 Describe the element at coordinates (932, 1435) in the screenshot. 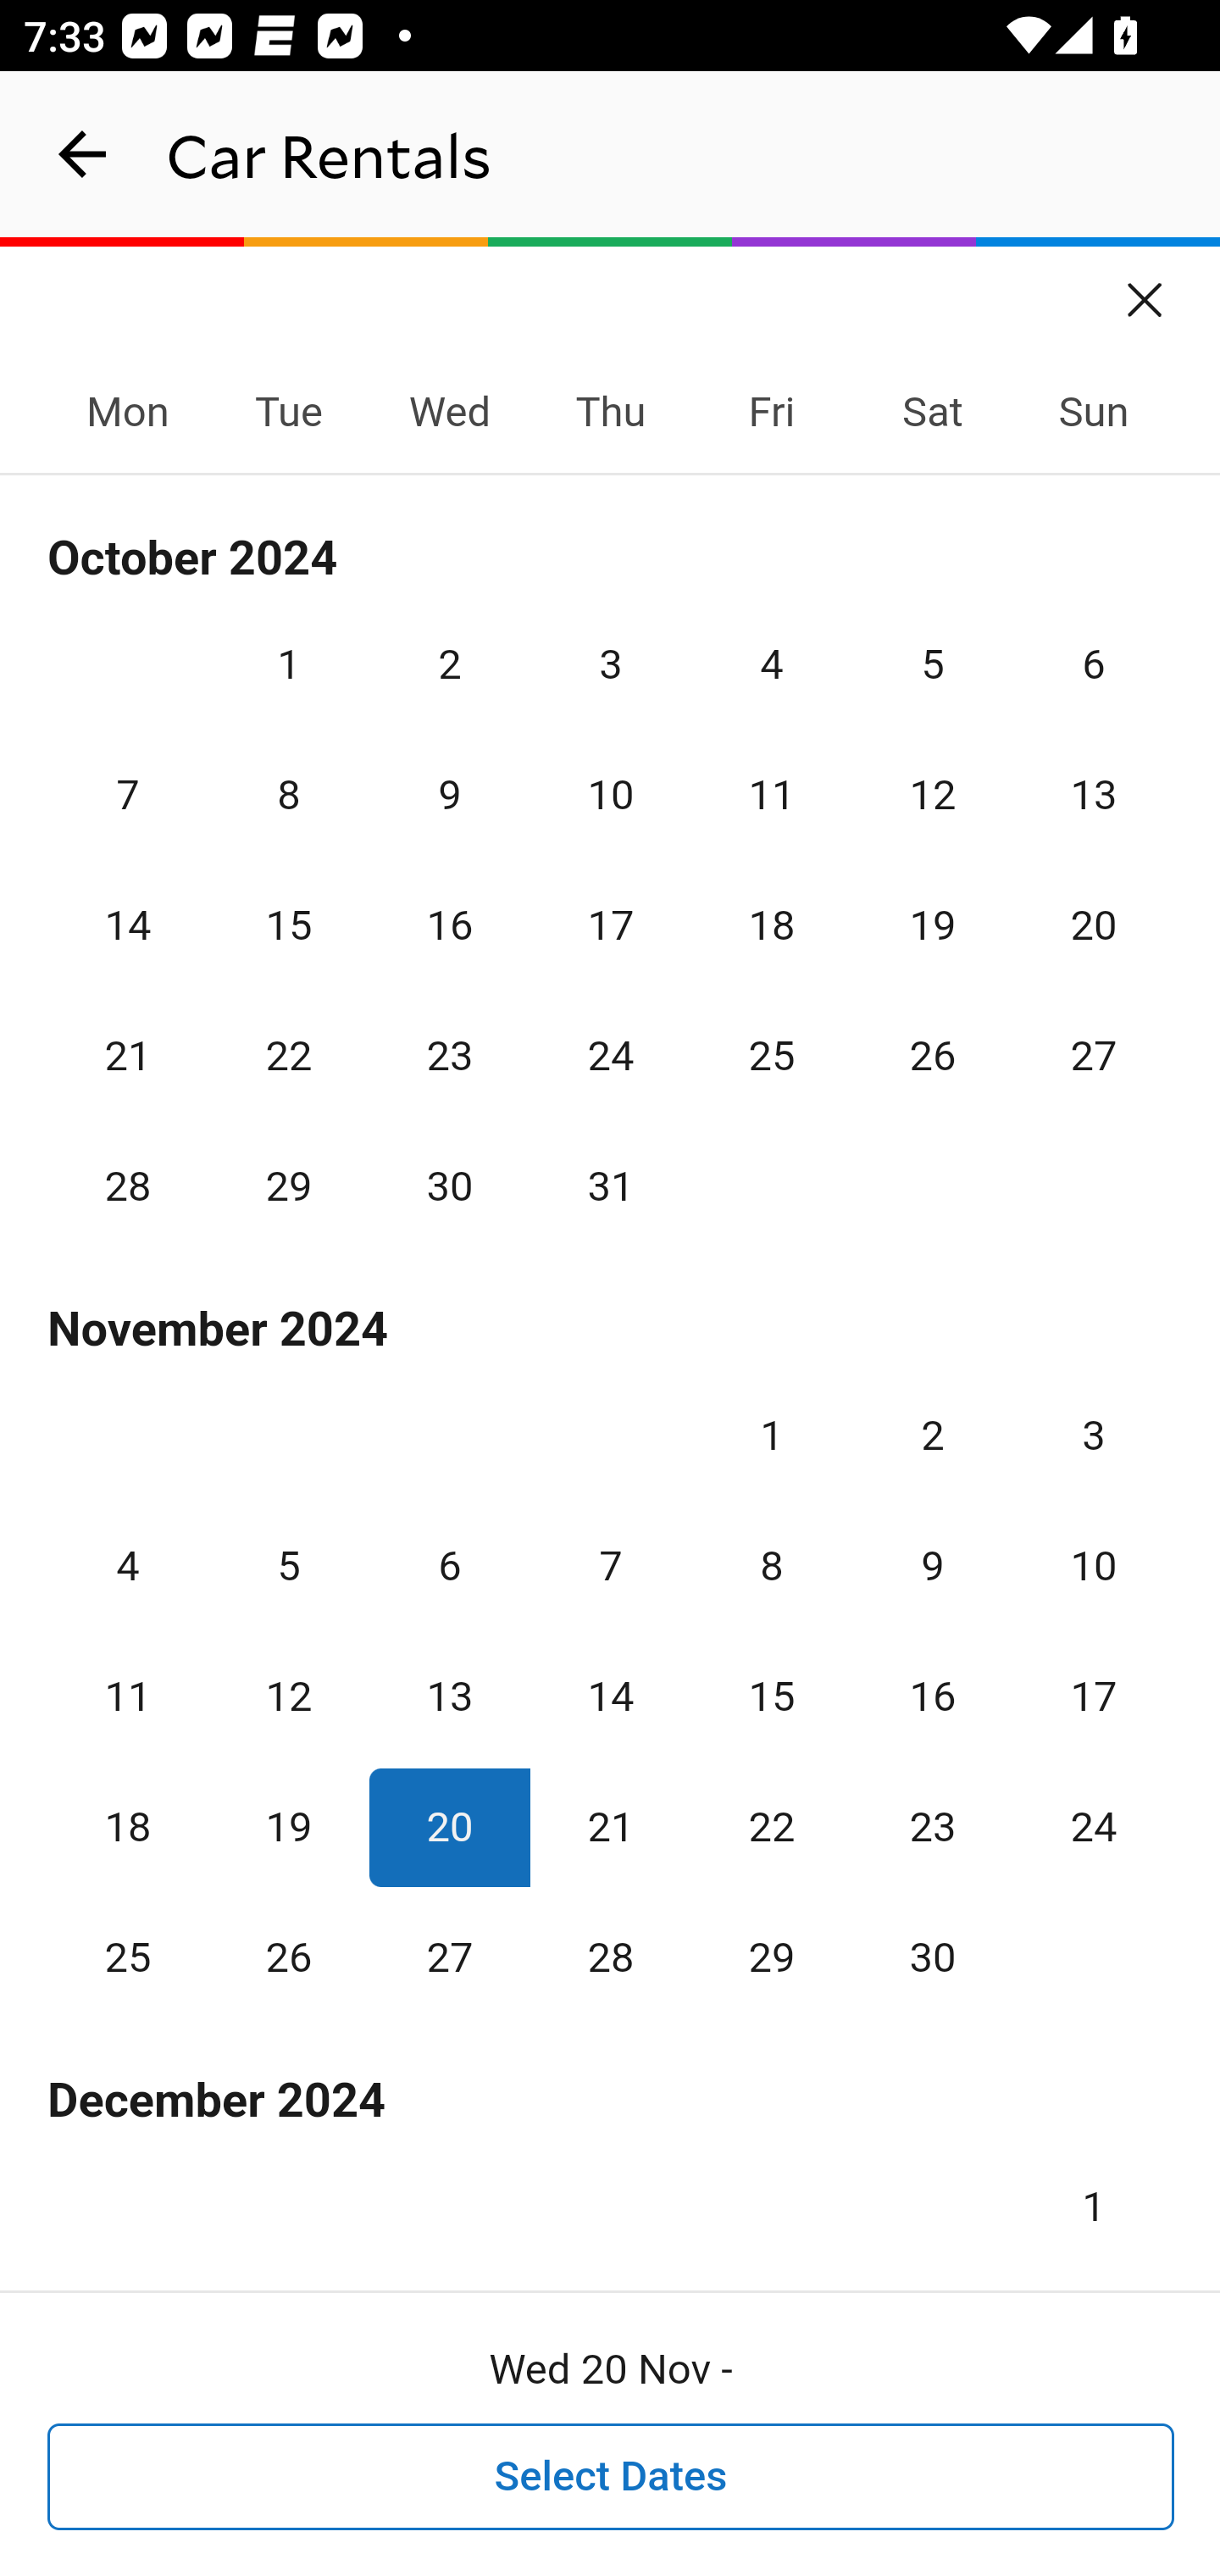

I see `2 November 2024` at that location.